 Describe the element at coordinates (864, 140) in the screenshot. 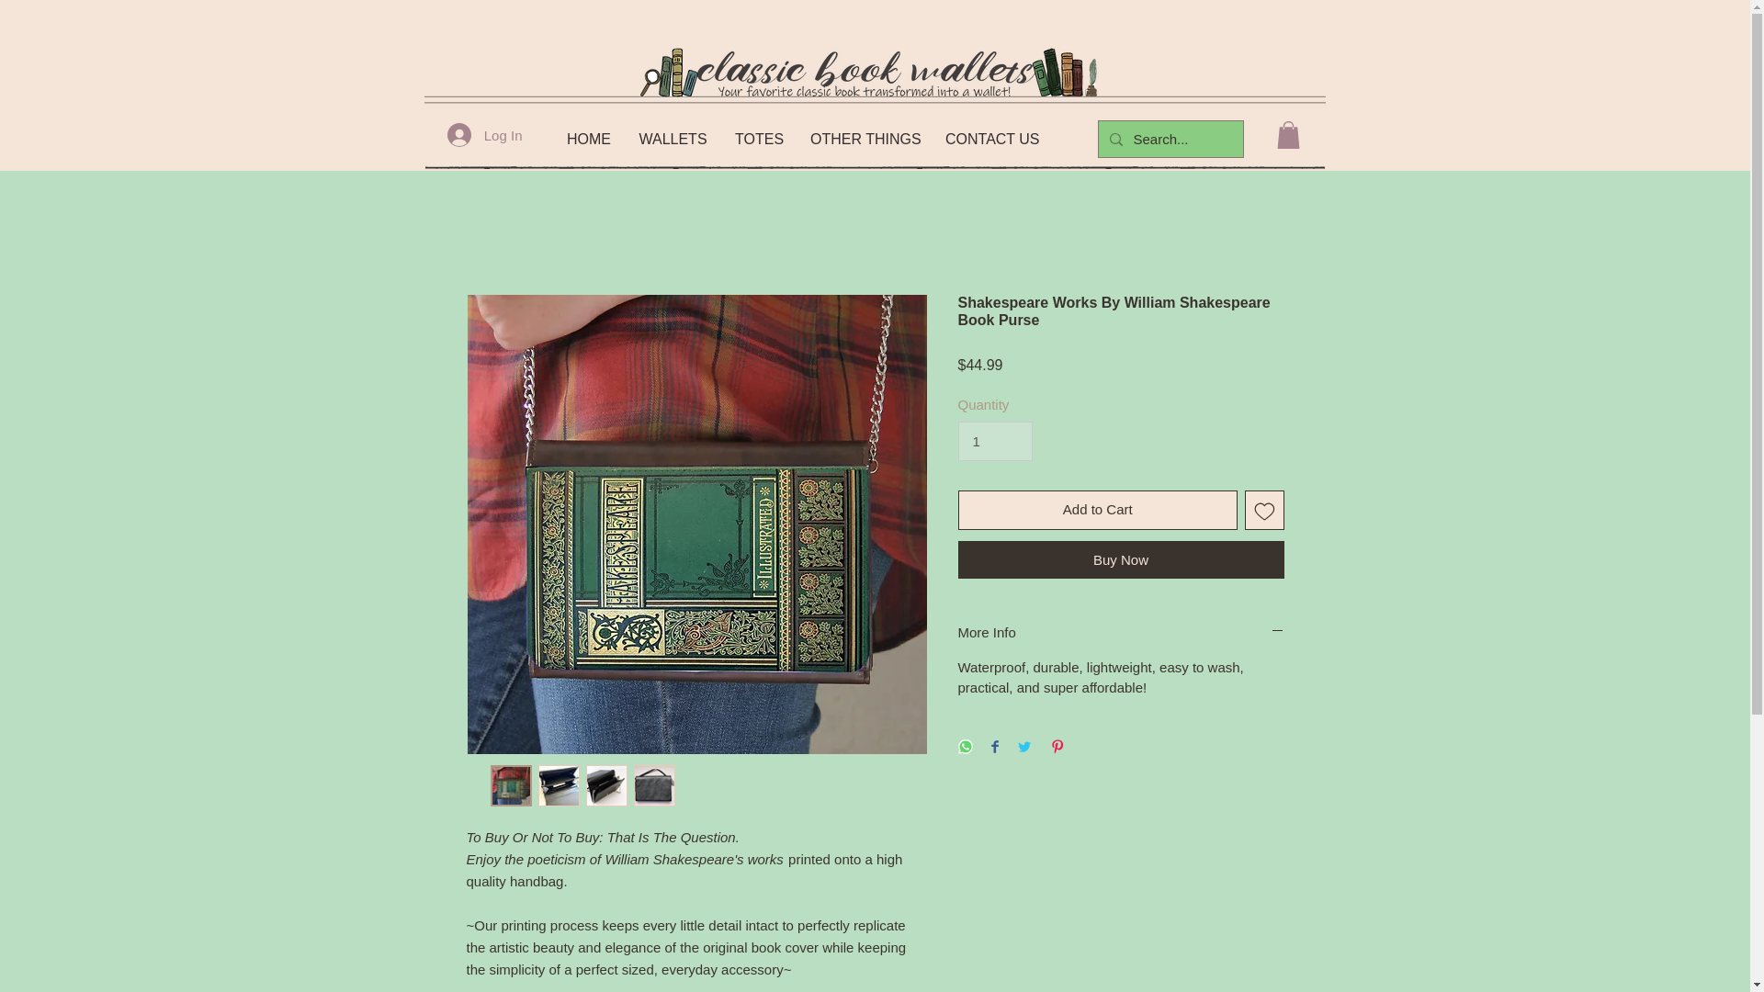

I see `OTHER THINGS` at that location.